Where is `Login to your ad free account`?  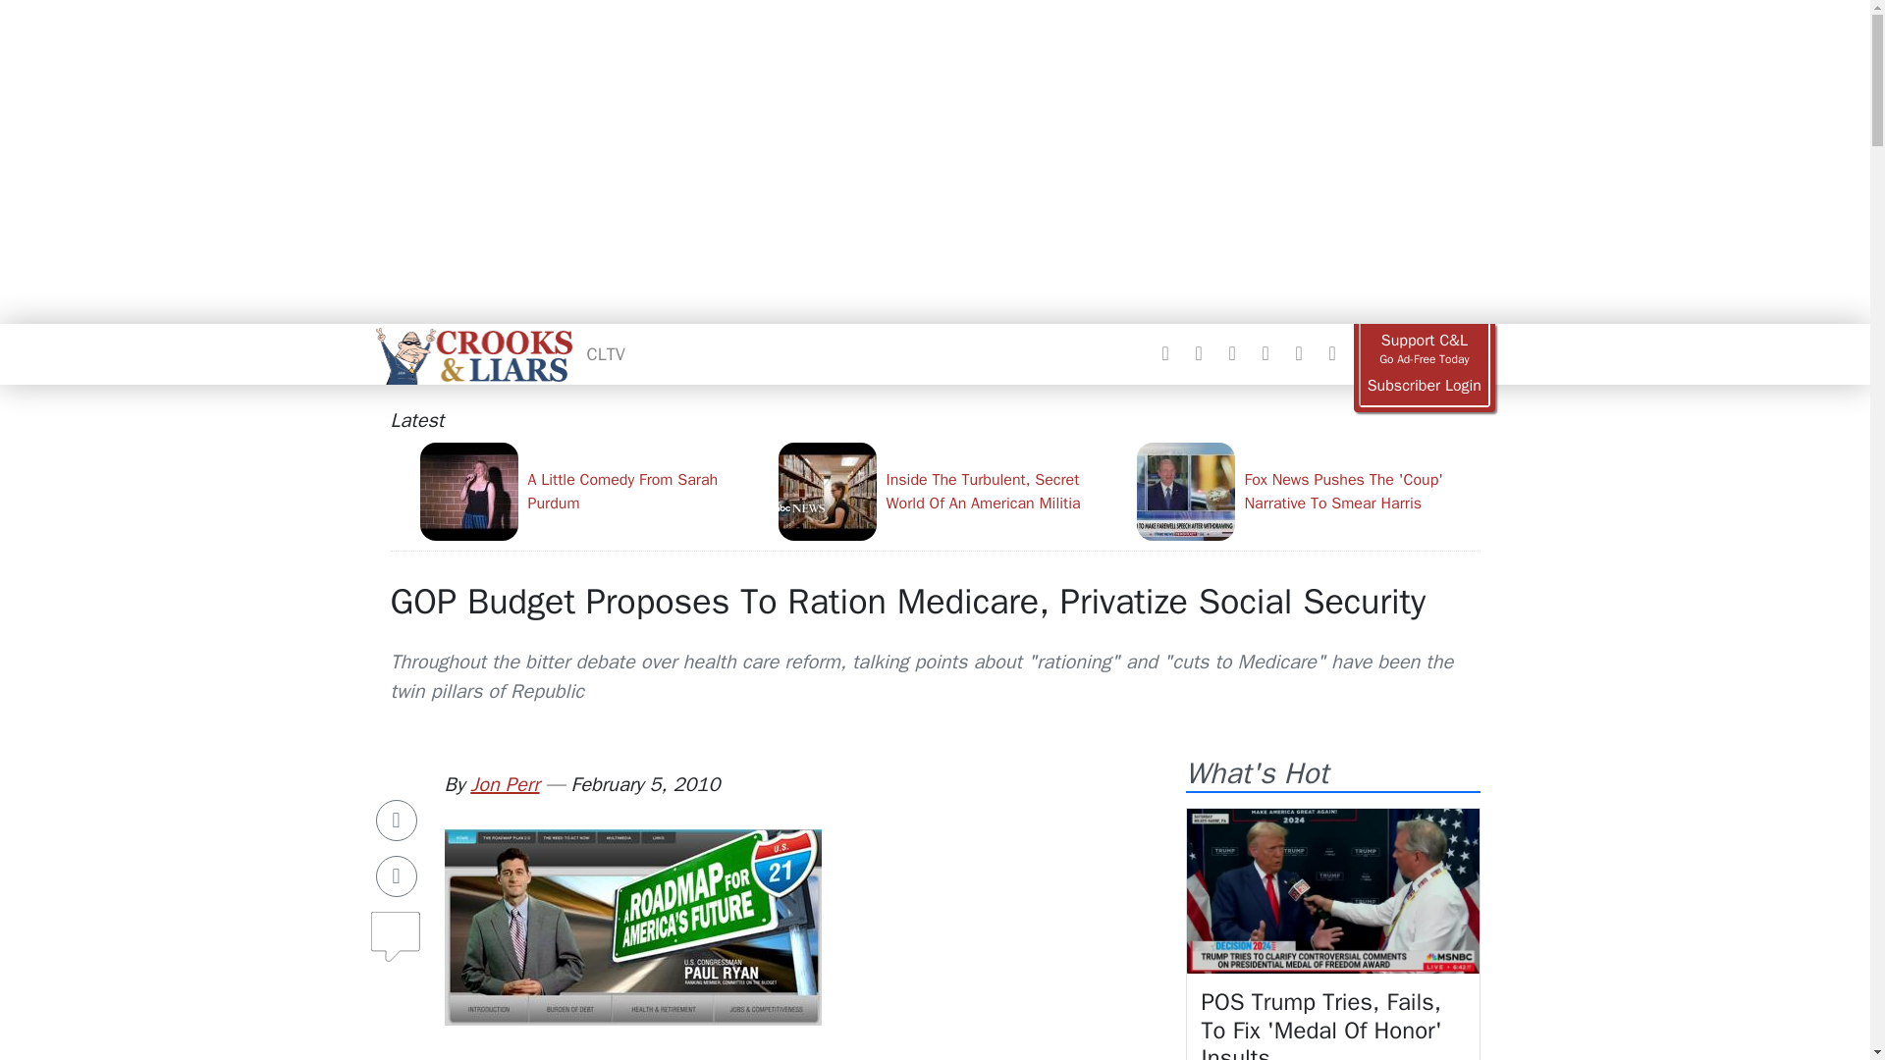 Login to your ad free account is located at coordinates (1424, 386).